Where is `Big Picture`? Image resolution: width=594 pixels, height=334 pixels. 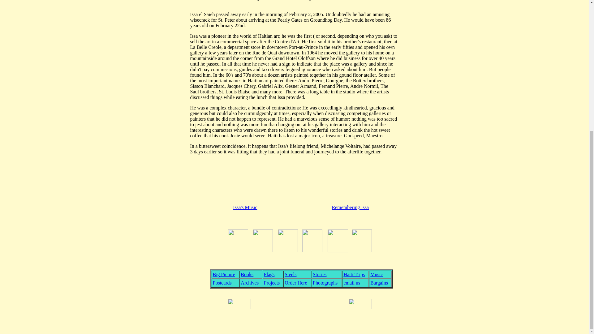
Big Picture is located at coordinates (224, 275).